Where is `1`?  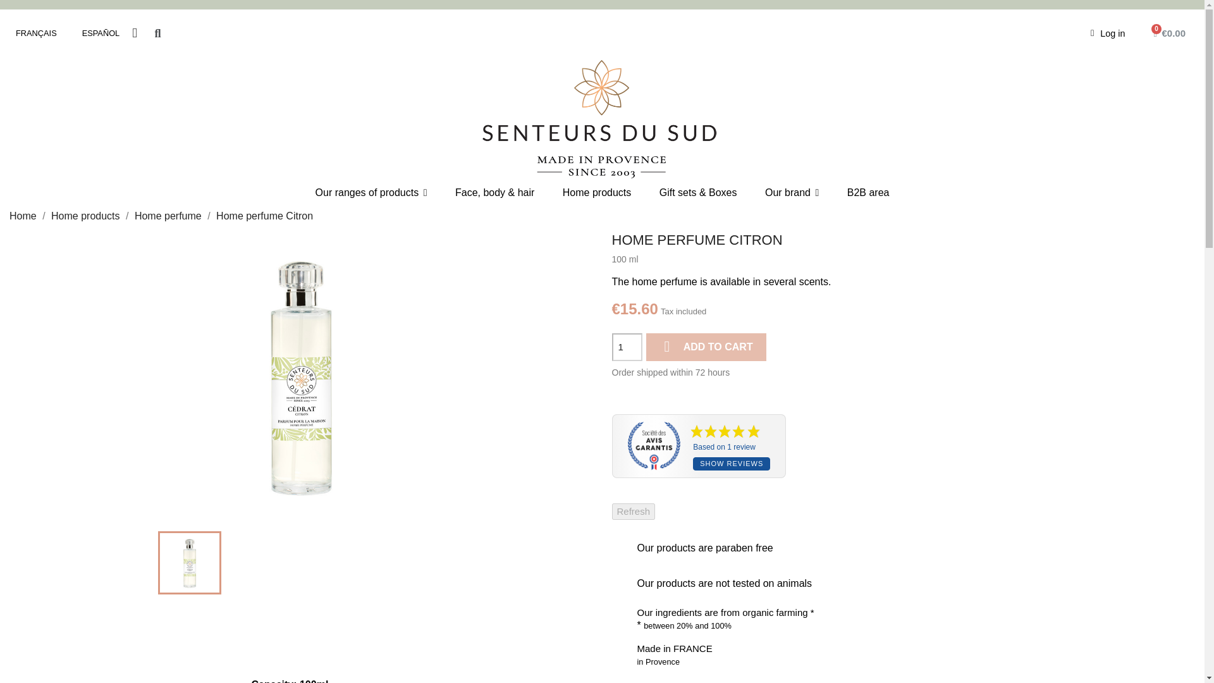 1 is located at coordinates (627, 347).